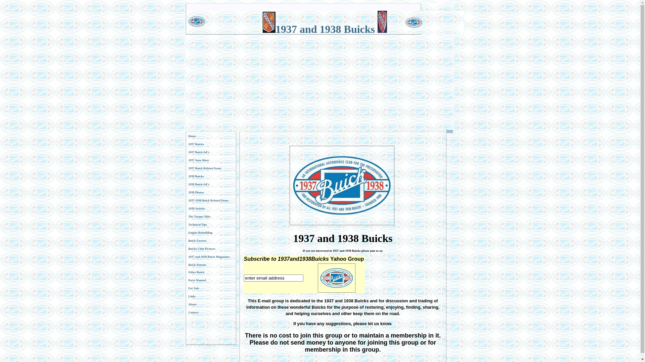  What do you see at coordinates (211, 217) in the screenshot?
I see `The Torque Tube` at bounding box center [211, 217].